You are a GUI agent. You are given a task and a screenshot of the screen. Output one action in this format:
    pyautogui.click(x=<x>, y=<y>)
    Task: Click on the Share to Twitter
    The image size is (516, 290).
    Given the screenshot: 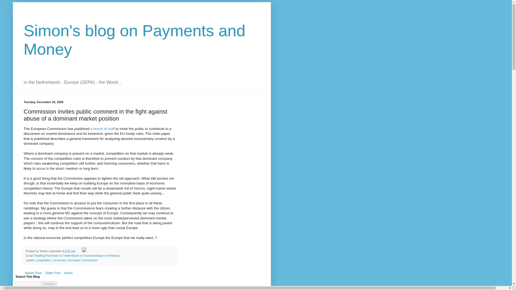 What is the action you would take?
    pyautogui.click(x=61, y=256)
    